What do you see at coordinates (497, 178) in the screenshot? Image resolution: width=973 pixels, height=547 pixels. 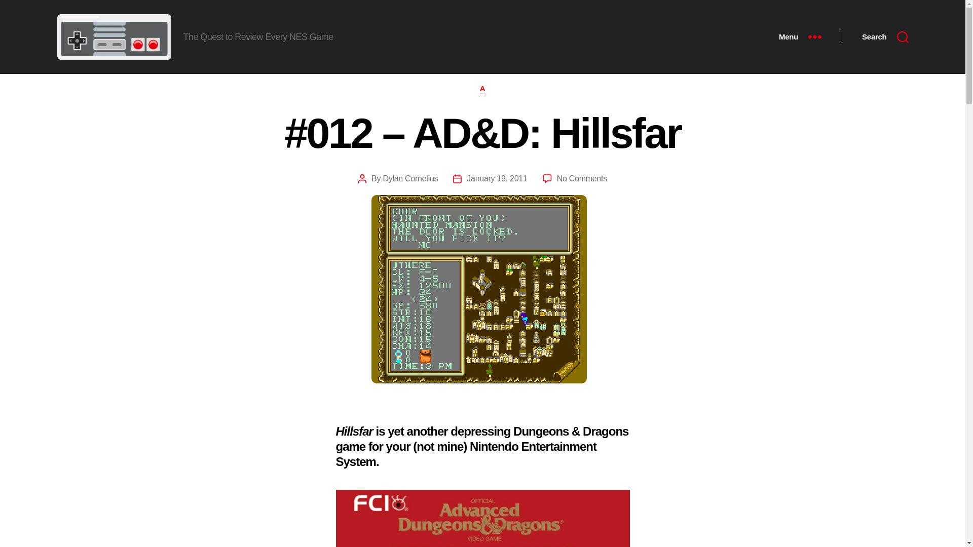 I see `January 19, 2011` at bounding box center [497, 178].